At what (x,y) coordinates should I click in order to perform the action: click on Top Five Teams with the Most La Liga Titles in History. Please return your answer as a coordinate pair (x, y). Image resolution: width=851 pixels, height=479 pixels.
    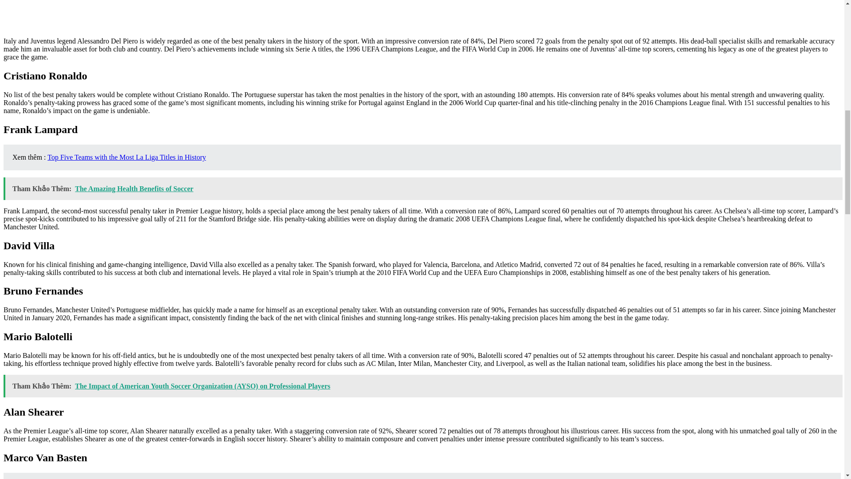
    Looking at the image, I should click on (127, 157).